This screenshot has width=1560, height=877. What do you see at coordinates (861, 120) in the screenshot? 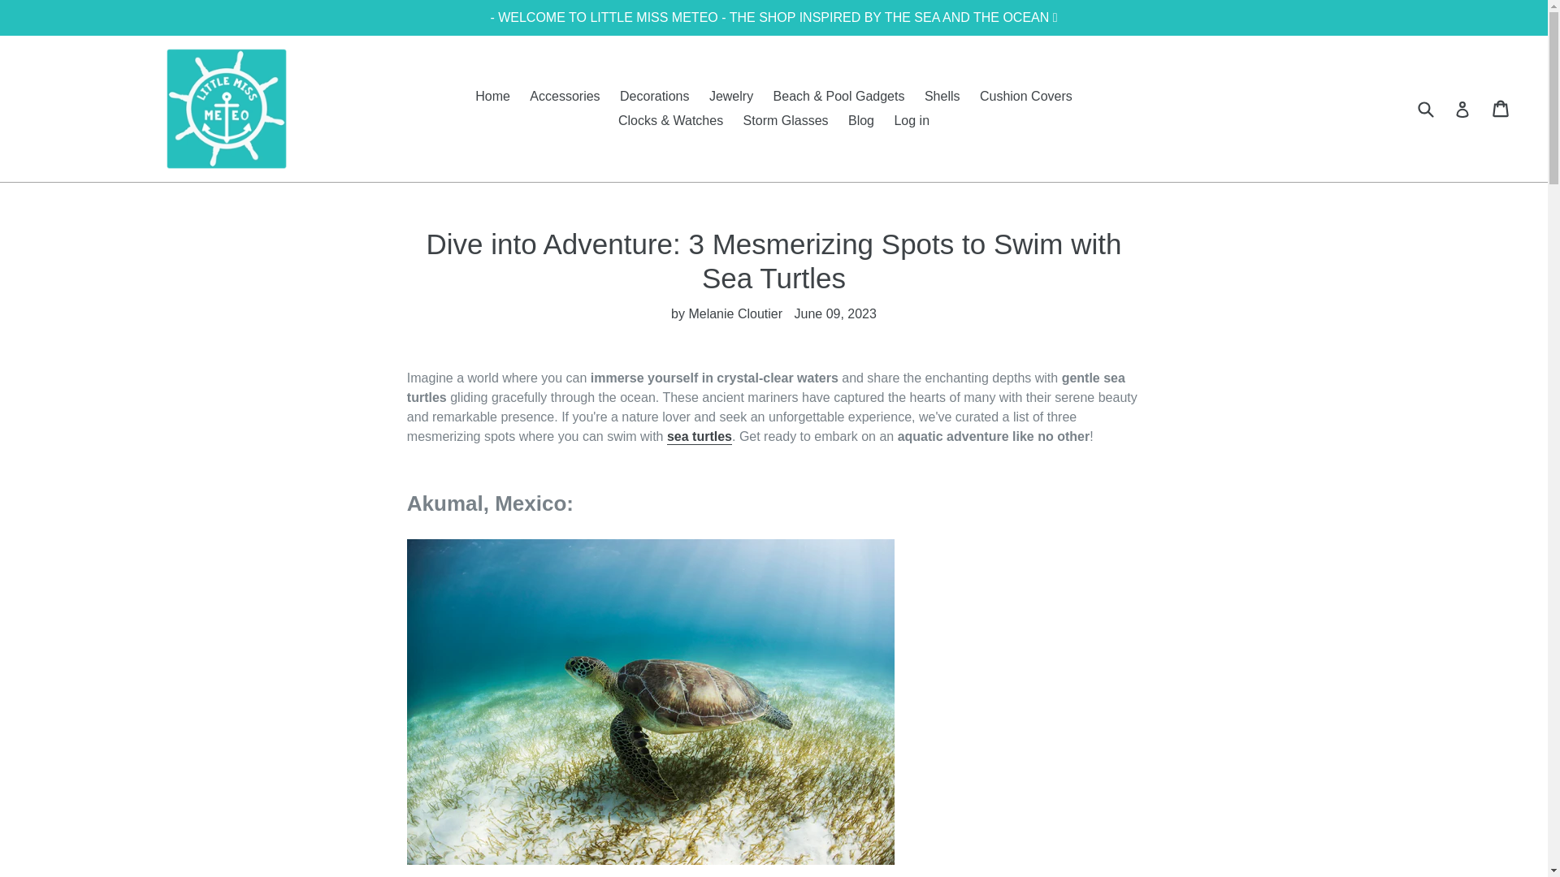
I see `Blog` at bounding box center [861, 120].